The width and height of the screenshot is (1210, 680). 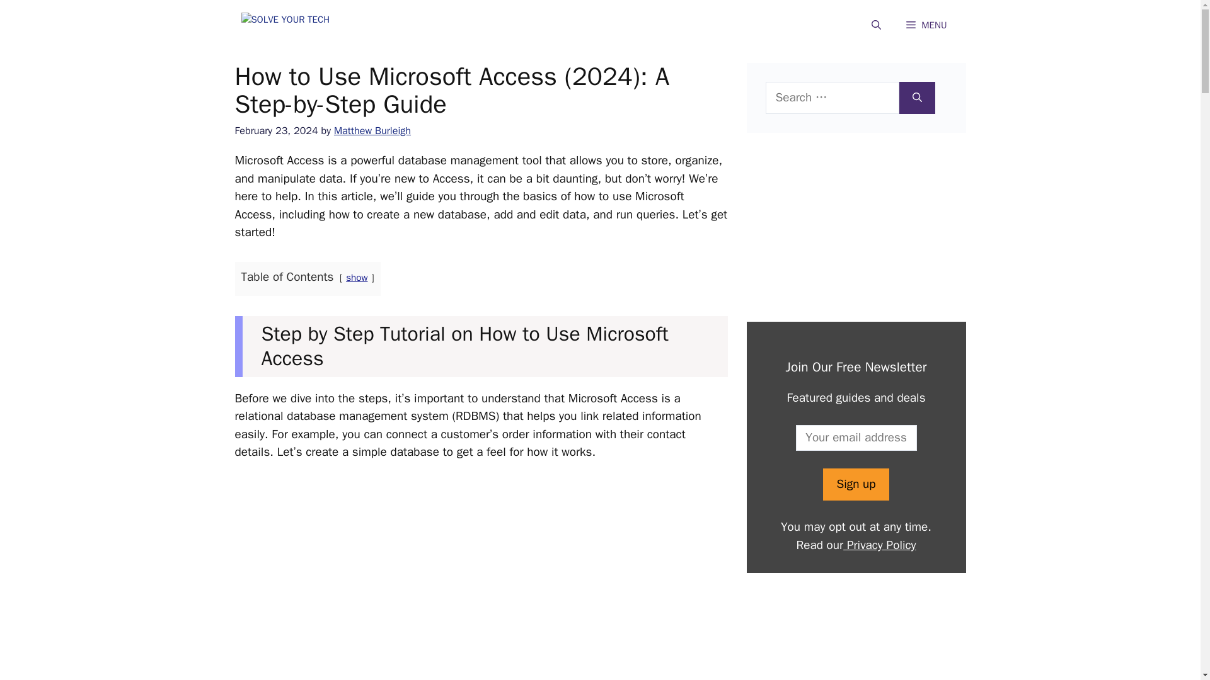 I want to click on MENU, so click(x=926, y=25).